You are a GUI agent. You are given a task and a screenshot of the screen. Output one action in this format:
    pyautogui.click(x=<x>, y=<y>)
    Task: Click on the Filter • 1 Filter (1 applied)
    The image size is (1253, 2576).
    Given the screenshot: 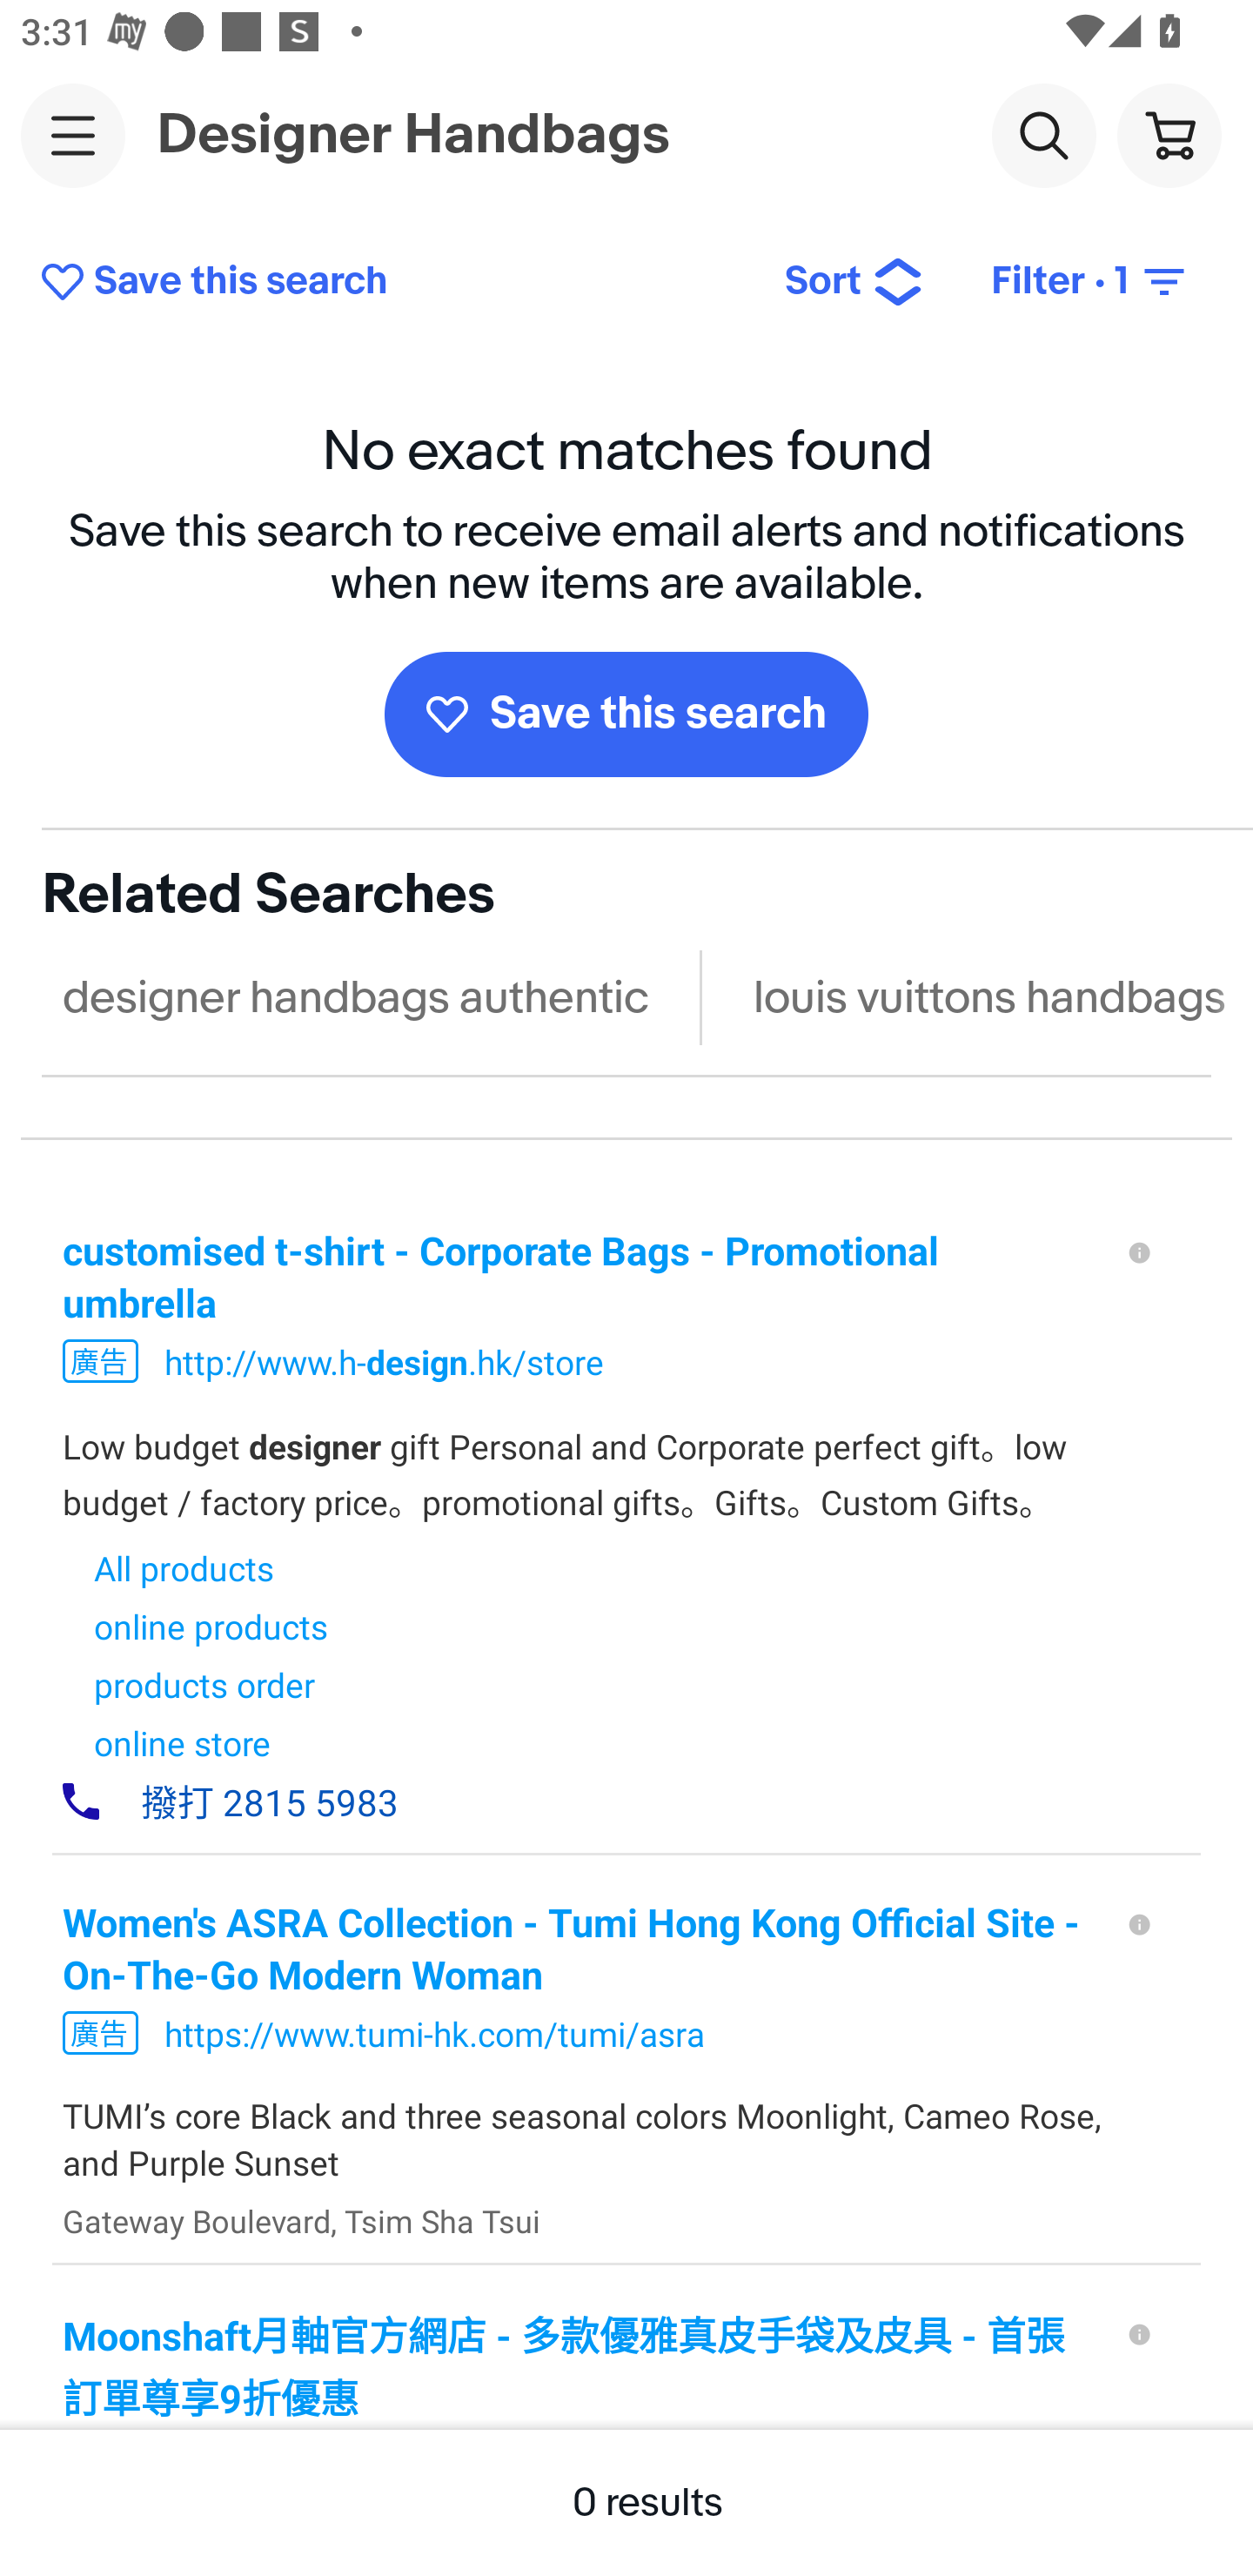 What is the action you would take?
    pyautogui.click(x=1090, y=282)
    